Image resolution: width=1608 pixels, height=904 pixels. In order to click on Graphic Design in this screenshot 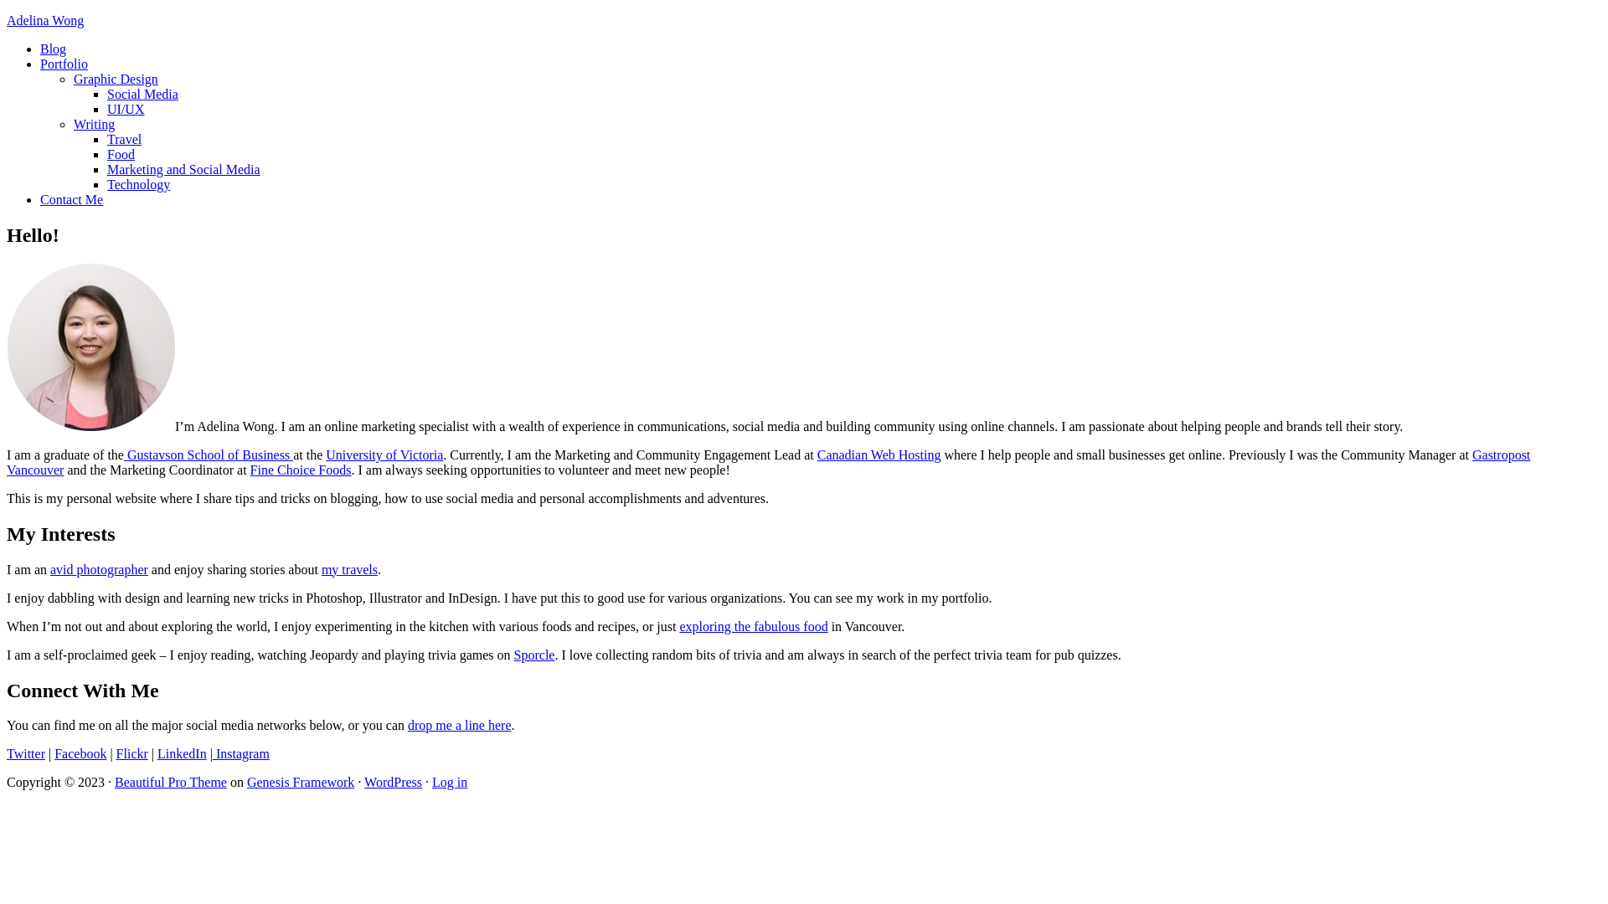, I will do `click(116, 79)`.